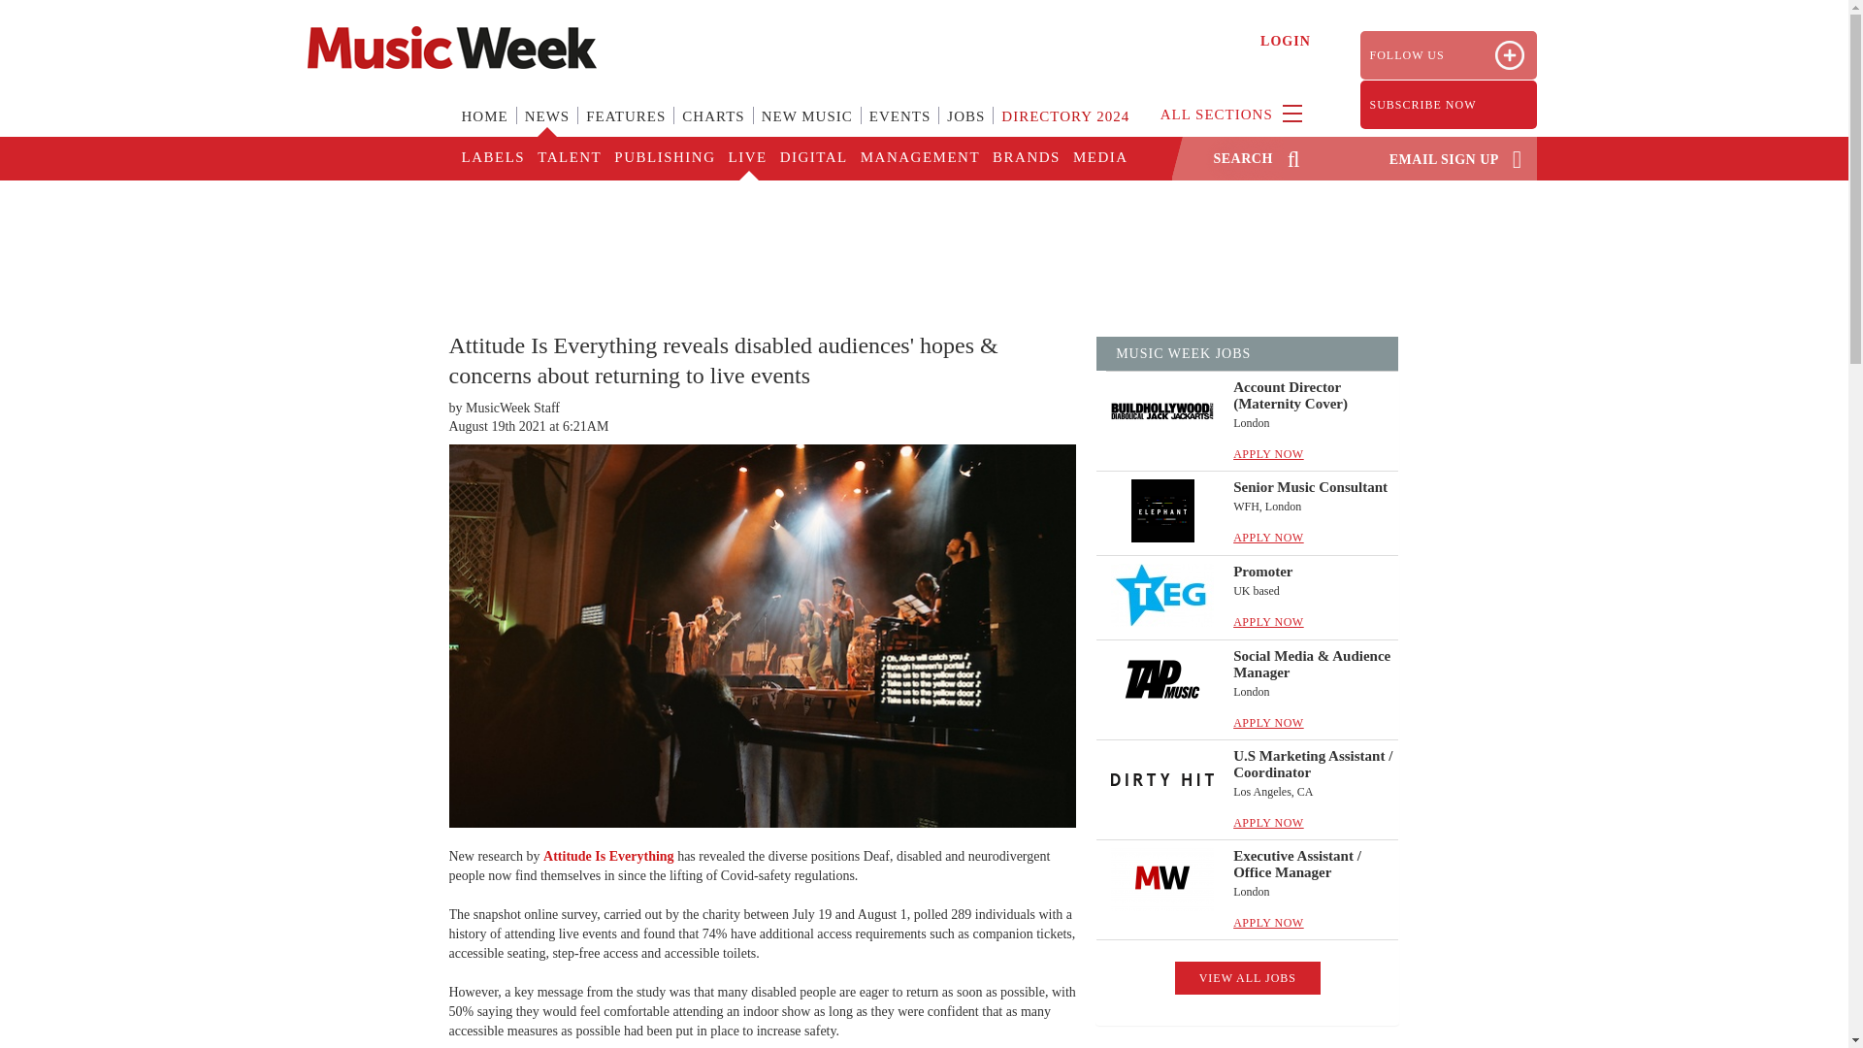 This screenshot has width=1863, height=1048. I want to click on DIGITAL, so click(813, 158).